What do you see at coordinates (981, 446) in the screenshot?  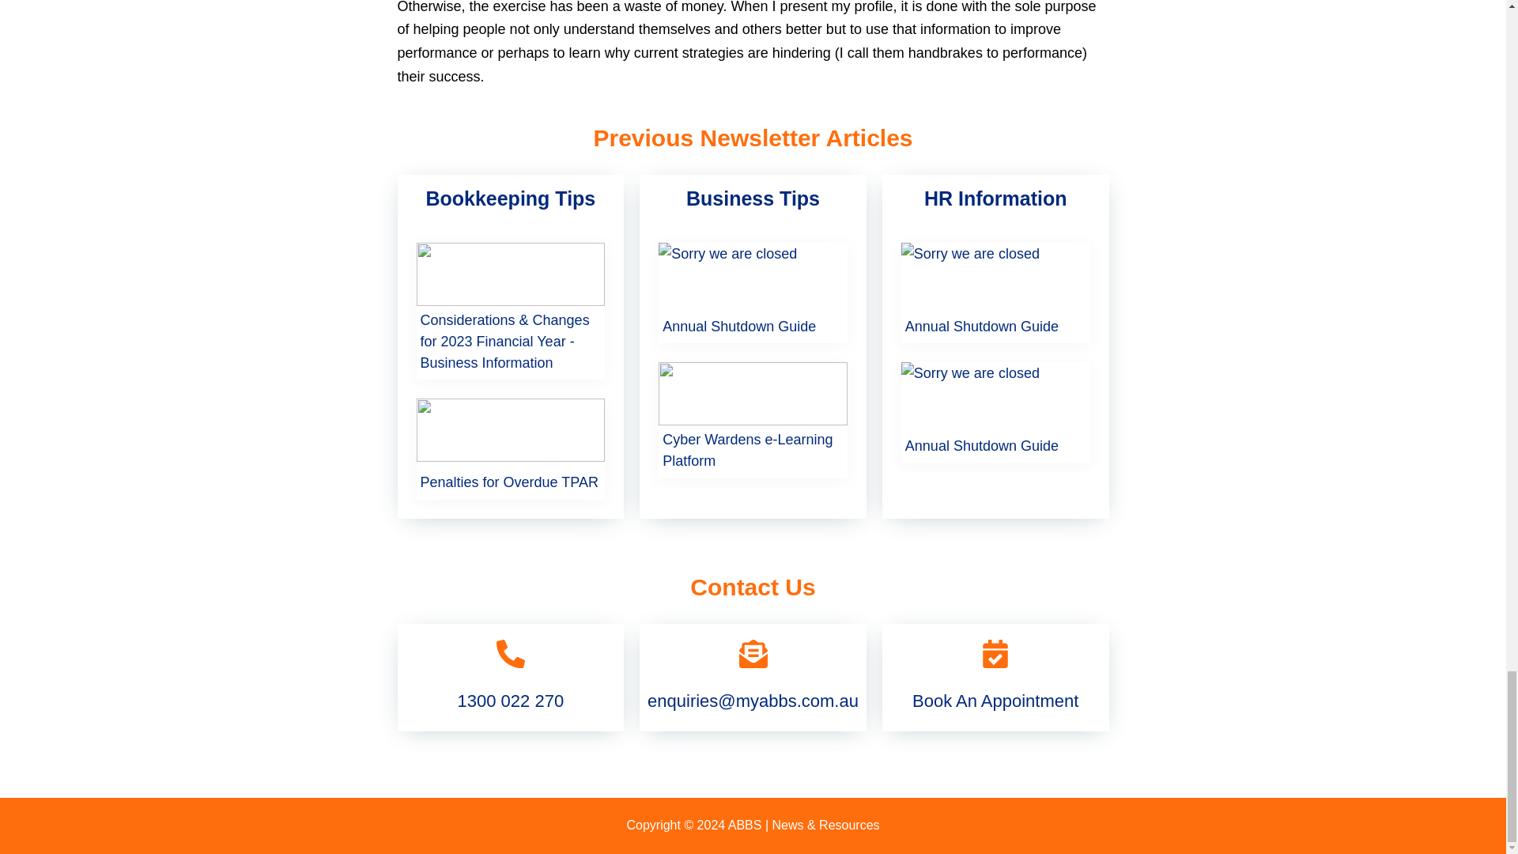 I see `Annual Shutdown Guide` at bounding box center [981, 446].